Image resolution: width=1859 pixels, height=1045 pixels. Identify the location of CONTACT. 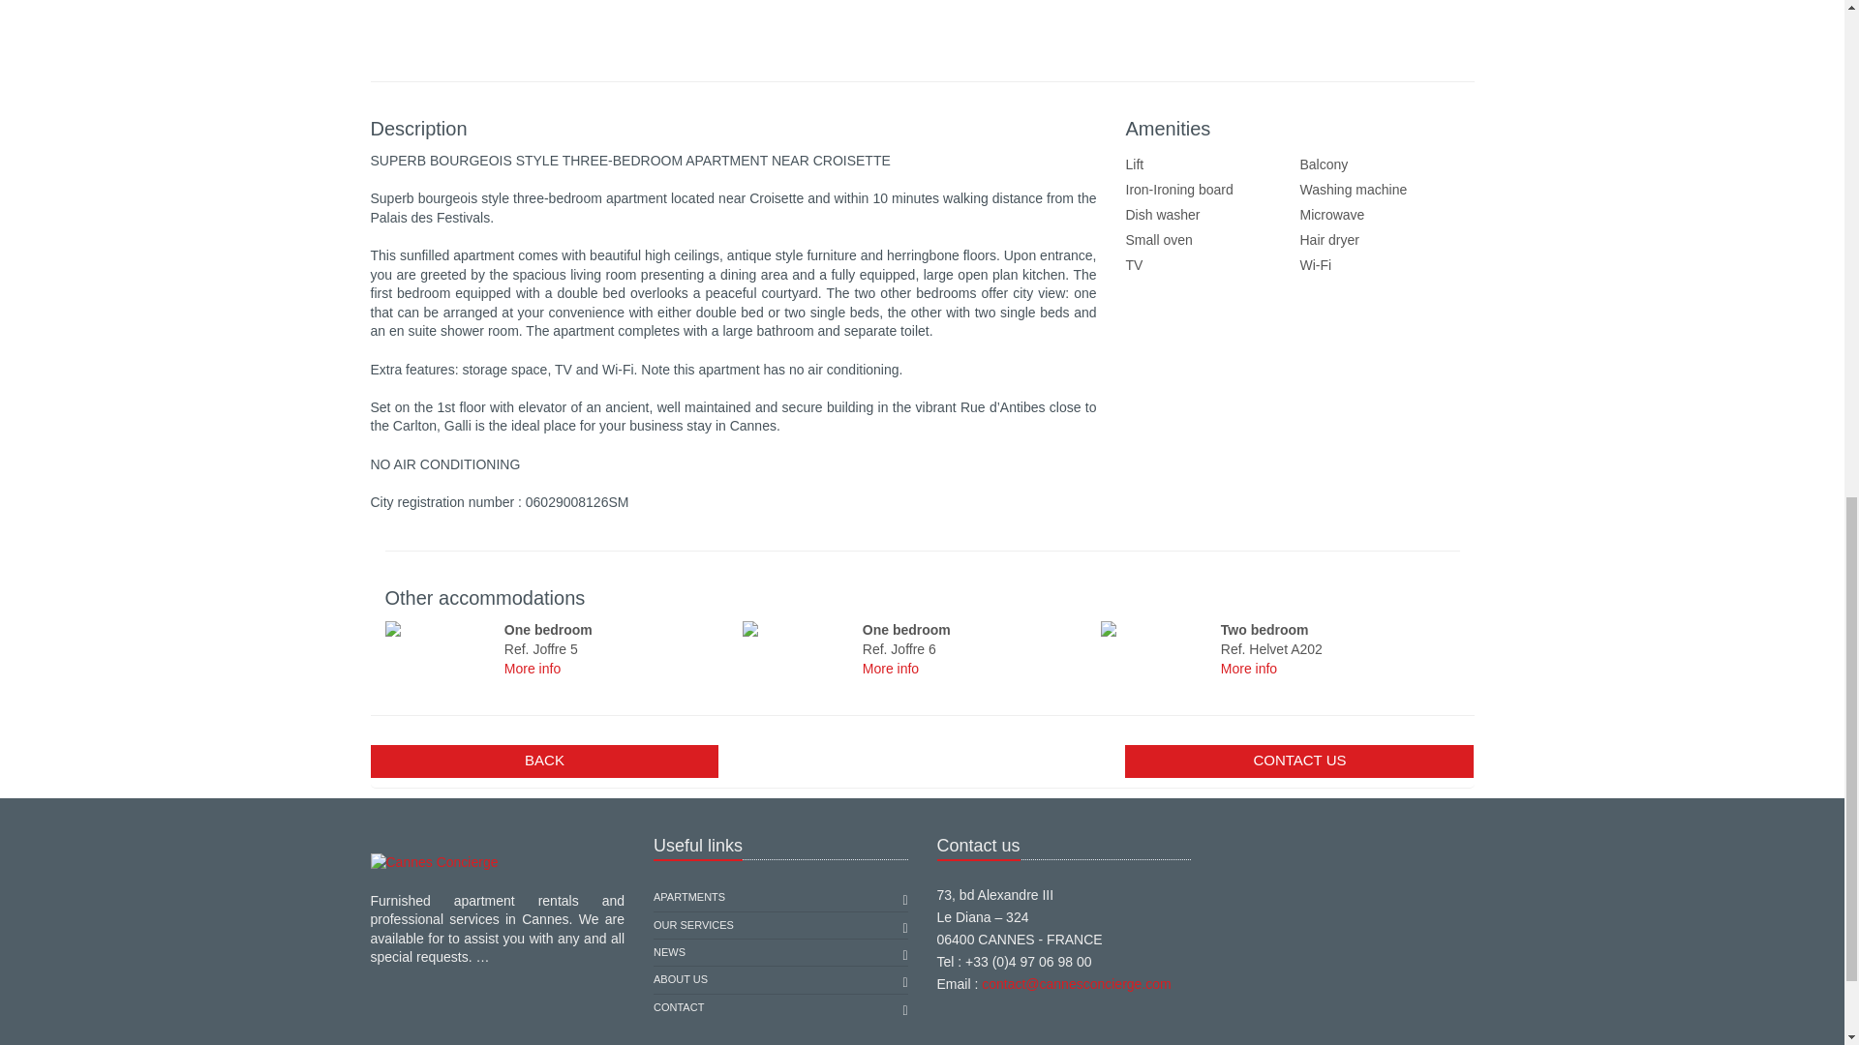
(679, 1008).